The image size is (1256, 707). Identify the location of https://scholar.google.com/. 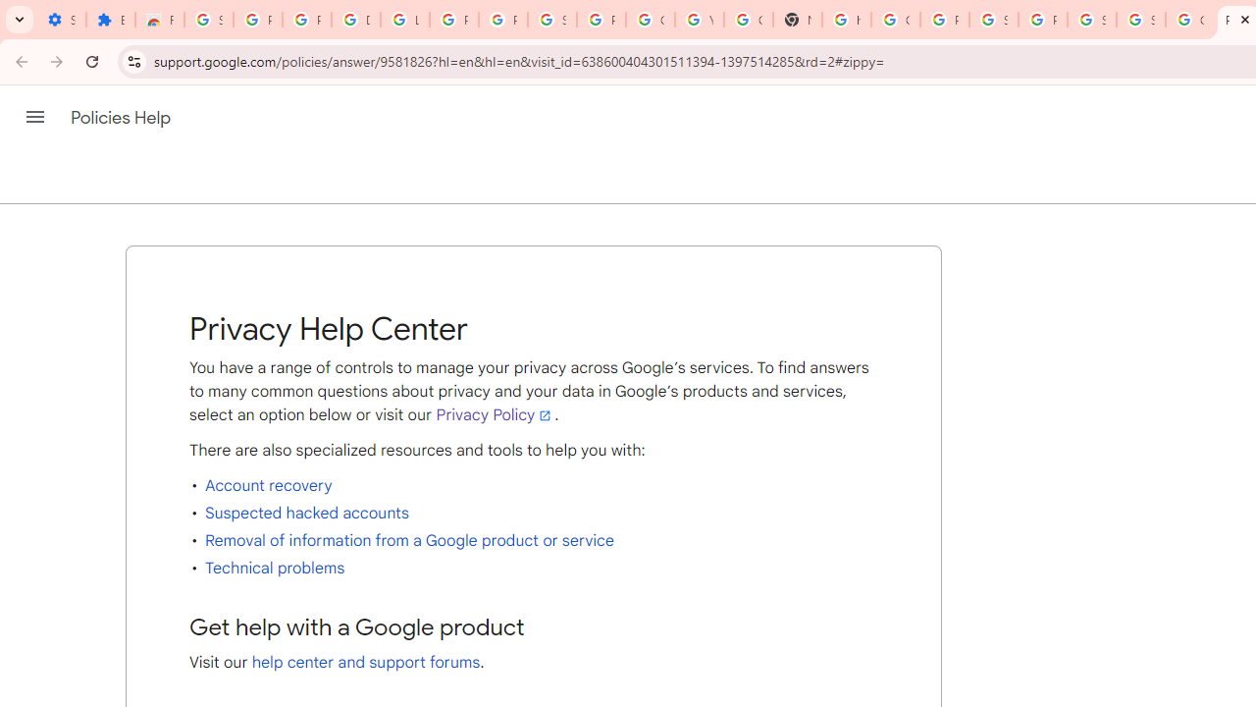
(847, 20).